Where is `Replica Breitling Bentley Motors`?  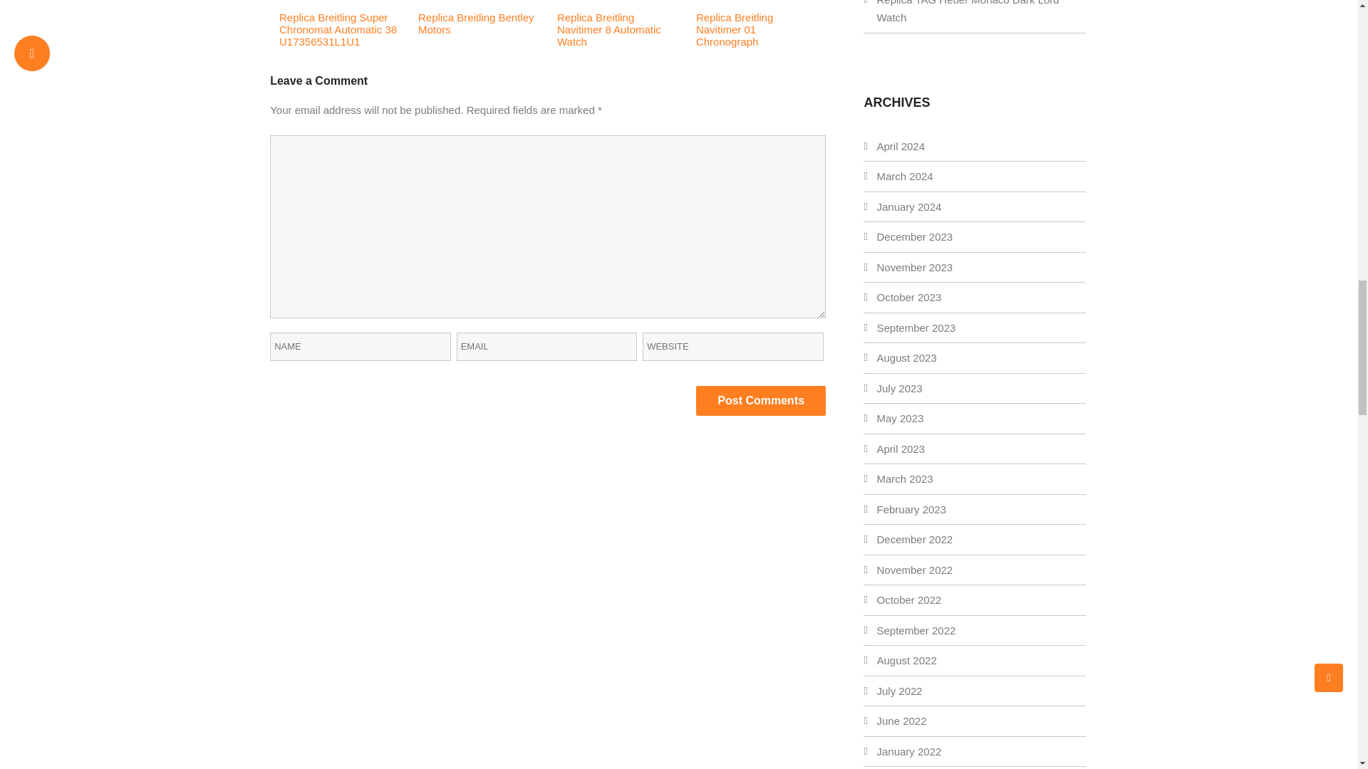 Replica Breitling Bentley Motors is located at coordinates (476, 23).